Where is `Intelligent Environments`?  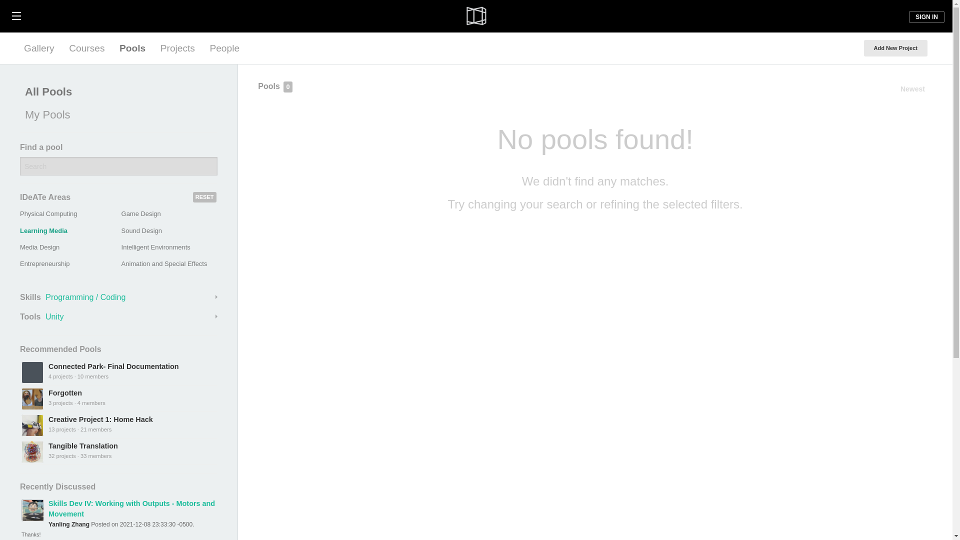 Intelligent Environments is located at coordinates (156, 247).